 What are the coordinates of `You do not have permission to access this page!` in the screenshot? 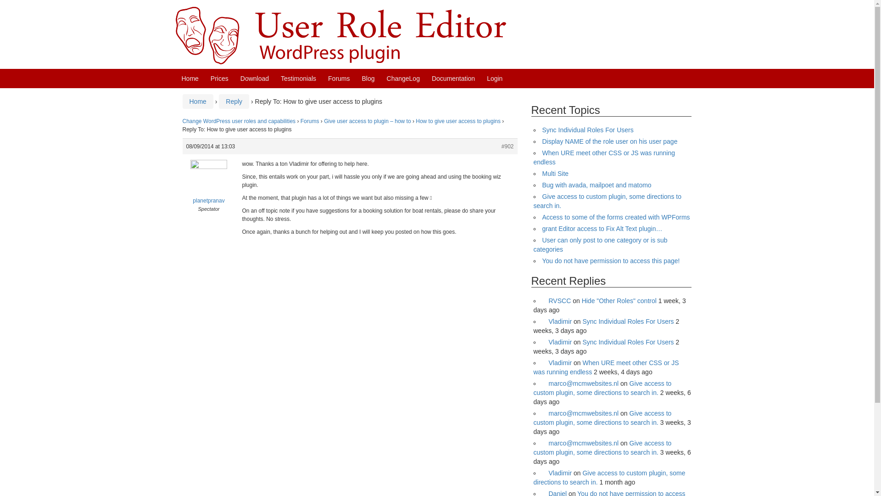 It's located at (611, 261).